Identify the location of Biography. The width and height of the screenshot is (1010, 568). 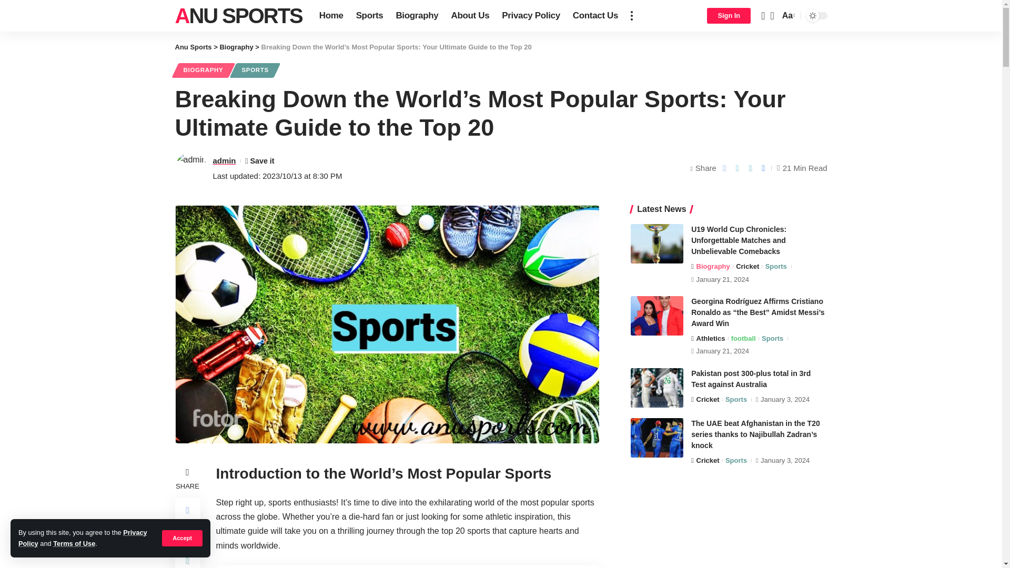
(417, 16).